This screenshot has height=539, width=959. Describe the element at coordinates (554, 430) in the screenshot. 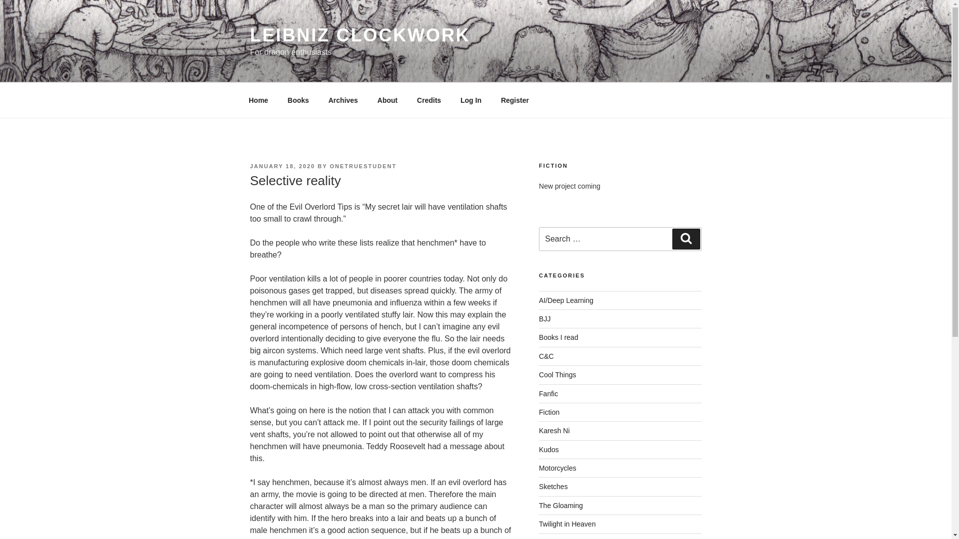

I see `Karesh Ni` at that location.